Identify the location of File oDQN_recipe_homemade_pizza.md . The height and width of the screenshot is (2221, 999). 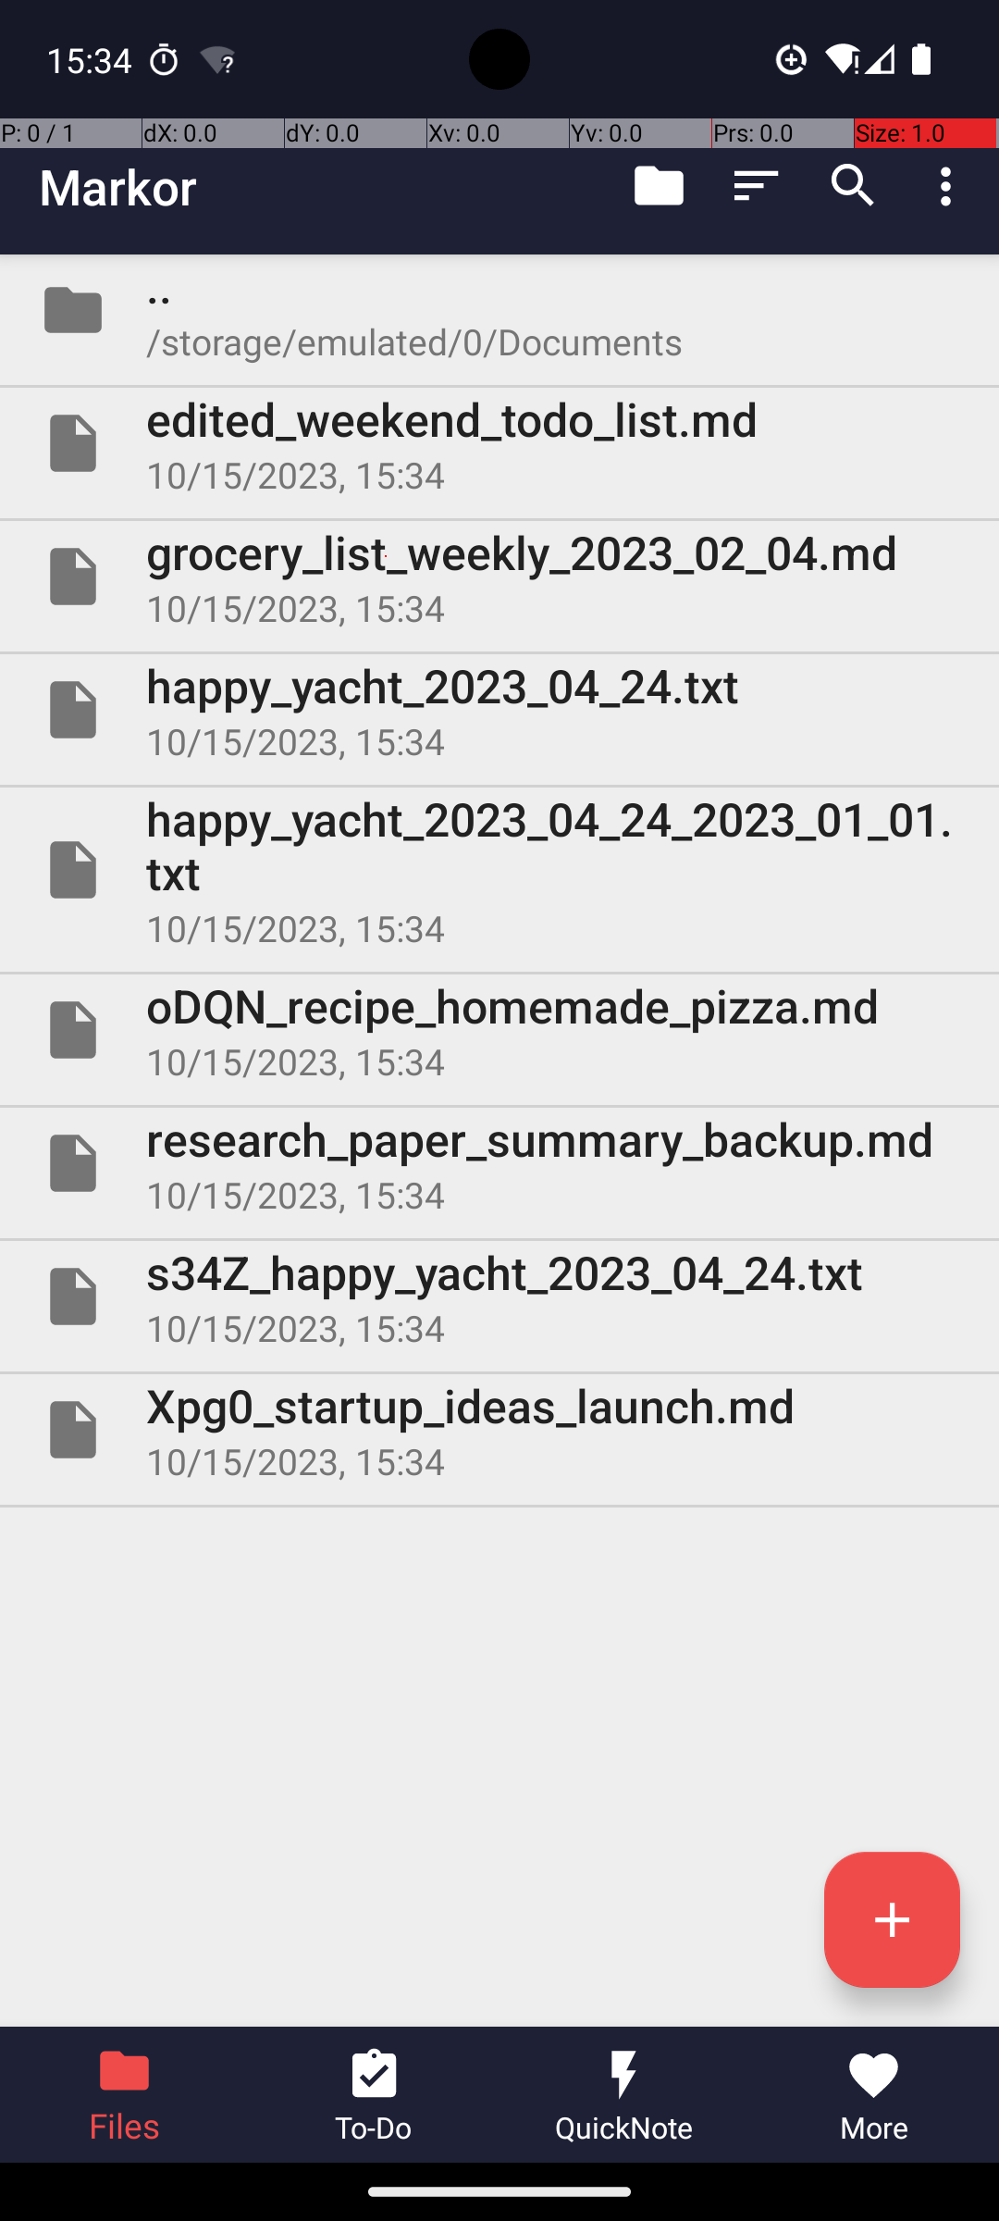
(499, 1030).